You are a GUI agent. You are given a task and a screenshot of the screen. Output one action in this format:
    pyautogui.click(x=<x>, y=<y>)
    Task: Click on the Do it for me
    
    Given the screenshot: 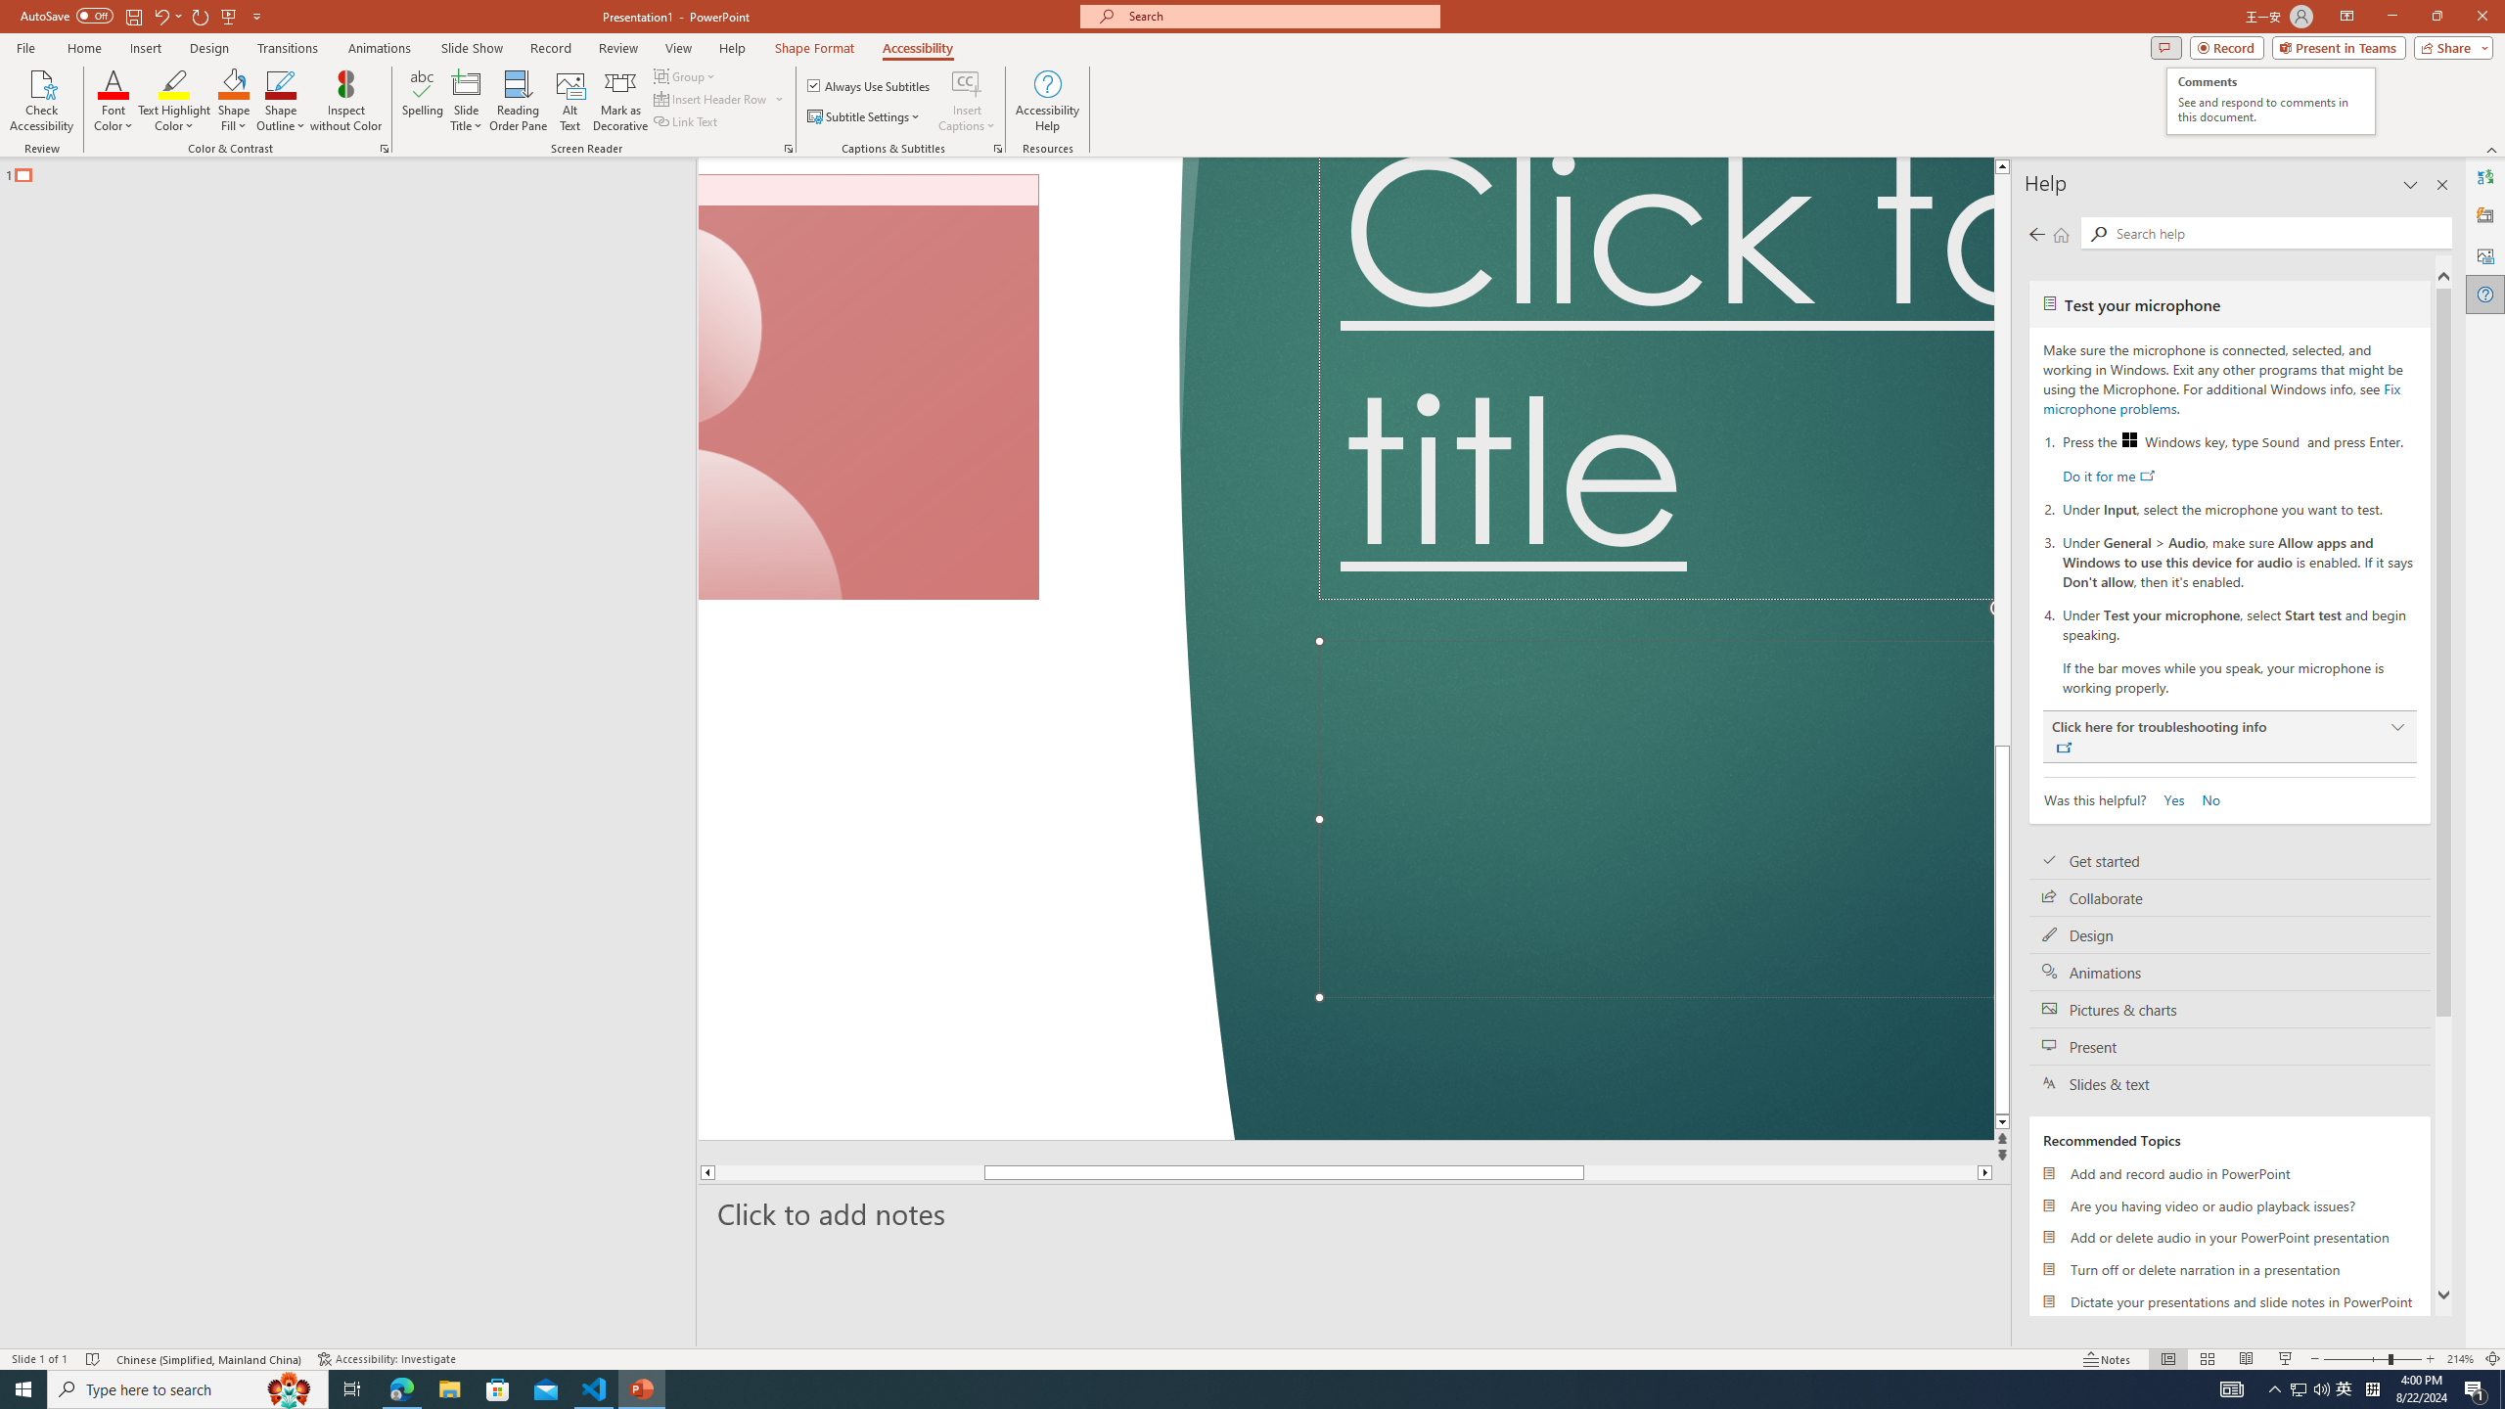 What is the action you would take?
    pyautogui.click(x=2108, y=476)
    